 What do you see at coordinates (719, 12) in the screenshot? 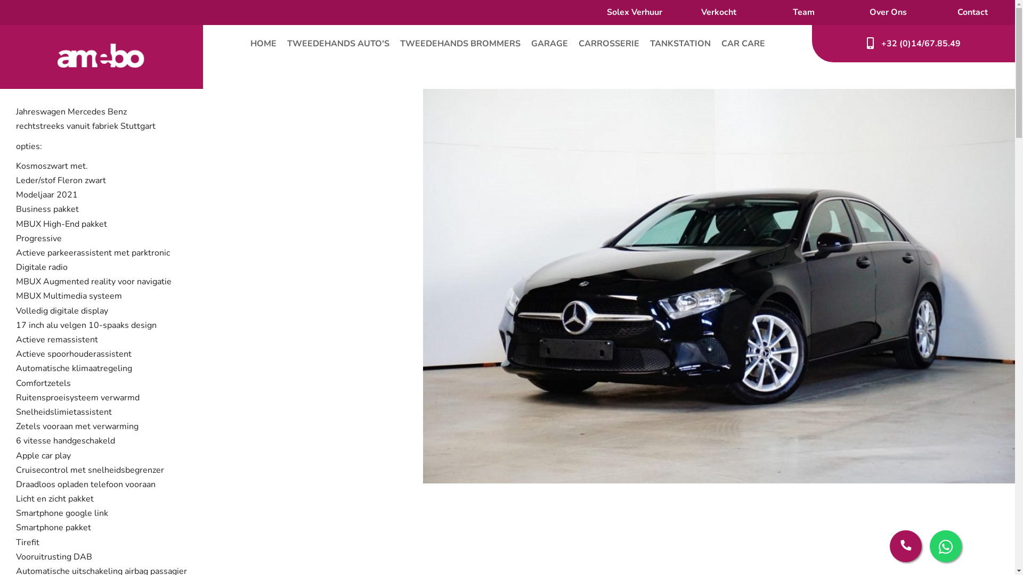
I see `Verkocht` at bounding box center [719, 12].